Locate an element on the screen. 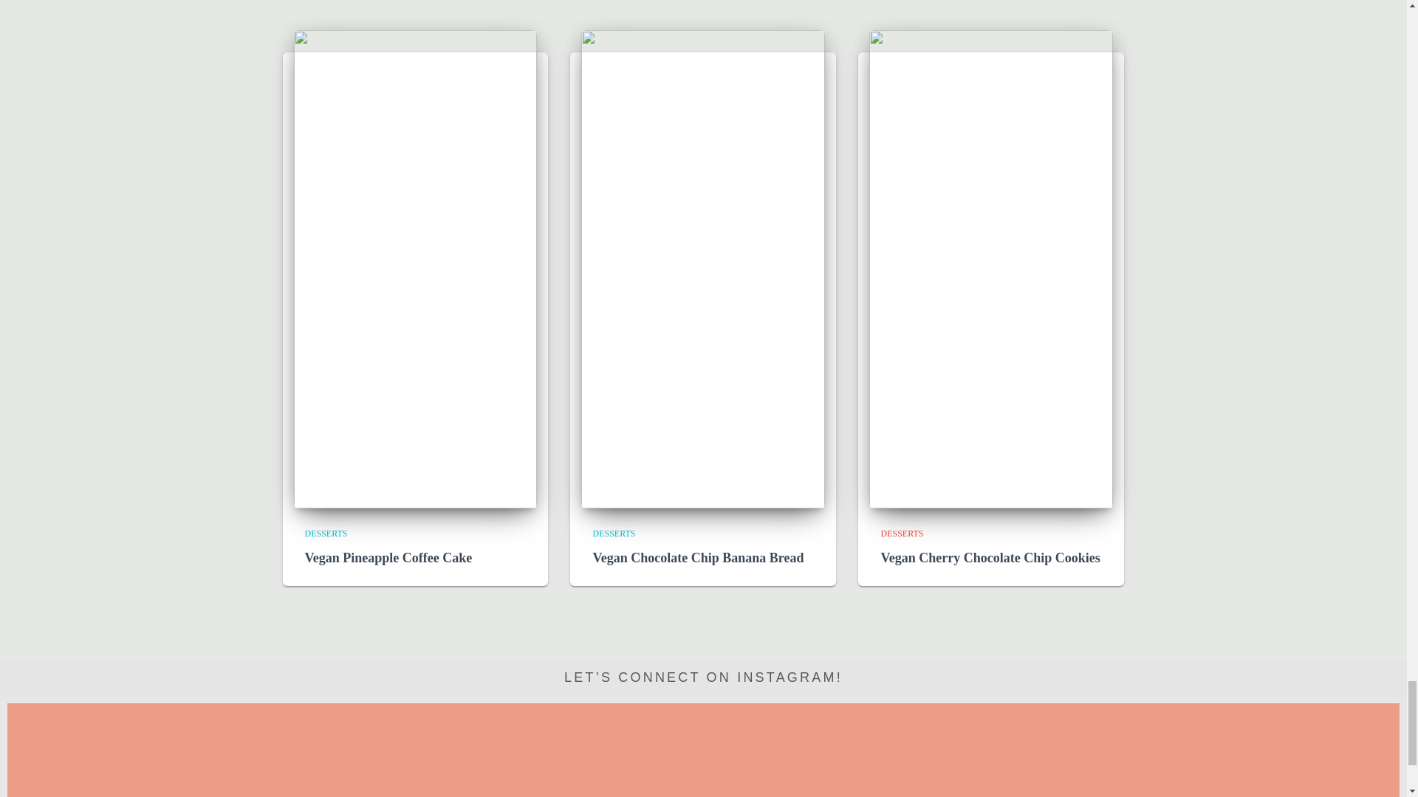 This screenshot has height=797, width=1418. Vegan Chocolate Chip Banana Bread is located at coordinates (698, 558).